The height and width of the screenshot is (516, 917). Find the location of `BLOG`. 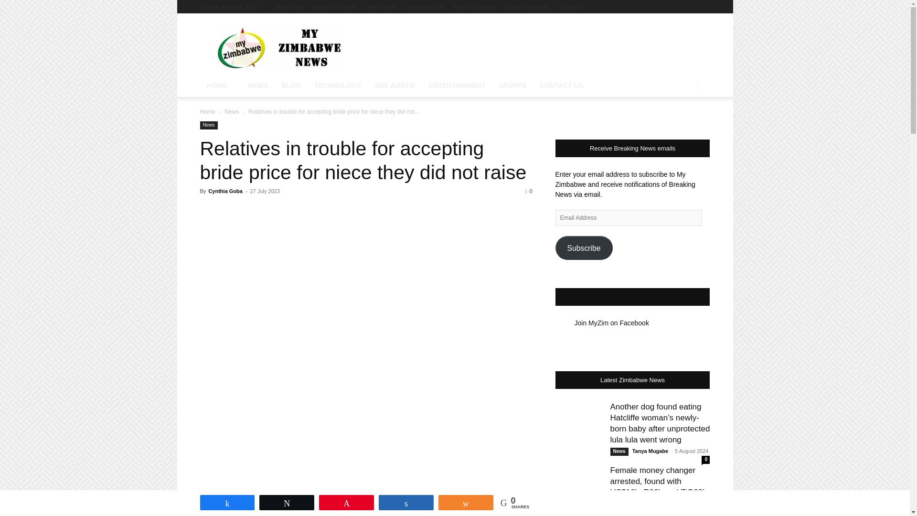

BLOG is located at coordinates (291, 86).